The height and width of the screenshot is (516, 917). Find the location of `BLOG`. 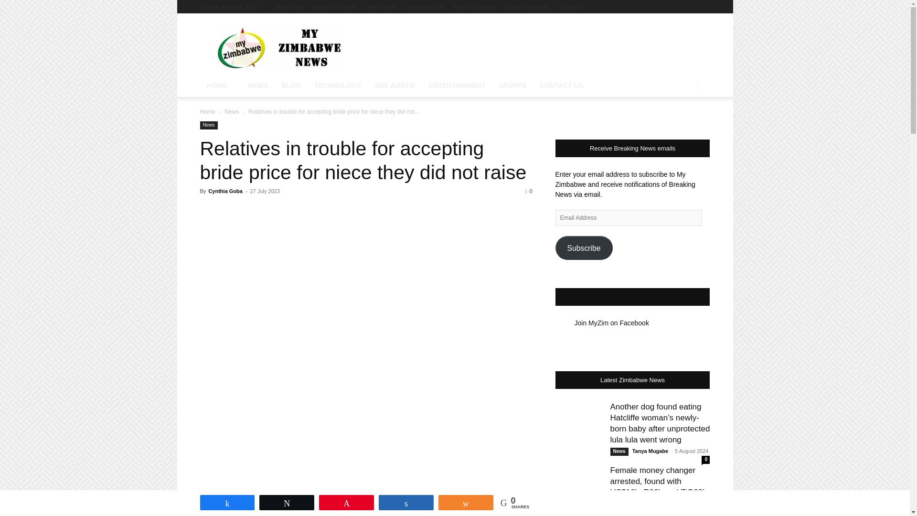

BLOG is located at coordinates (291, 86).